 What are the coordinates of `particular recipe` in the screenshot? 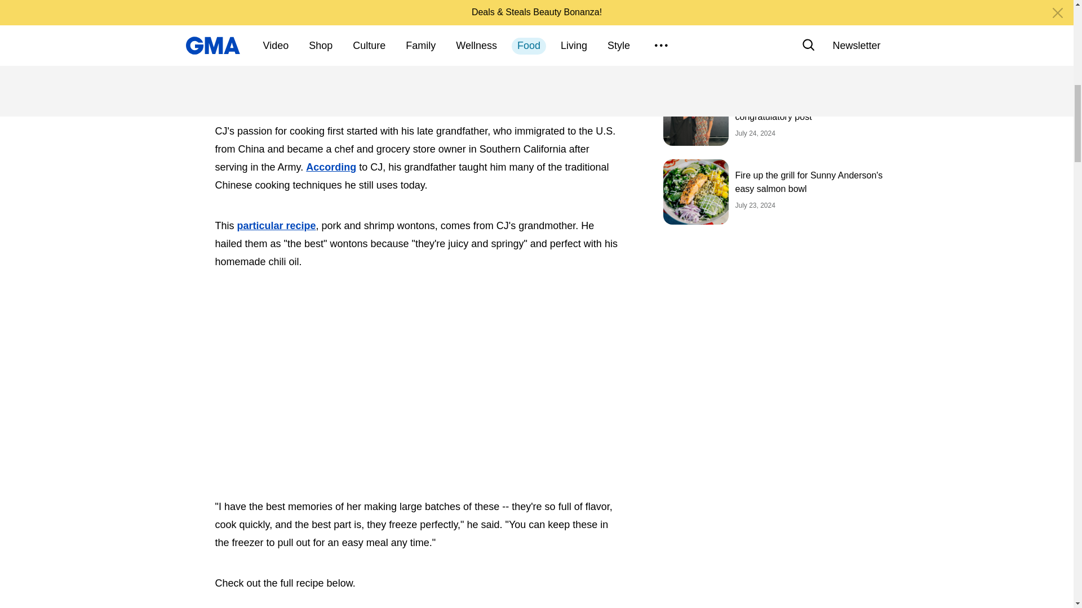 It's located at (276, 225).